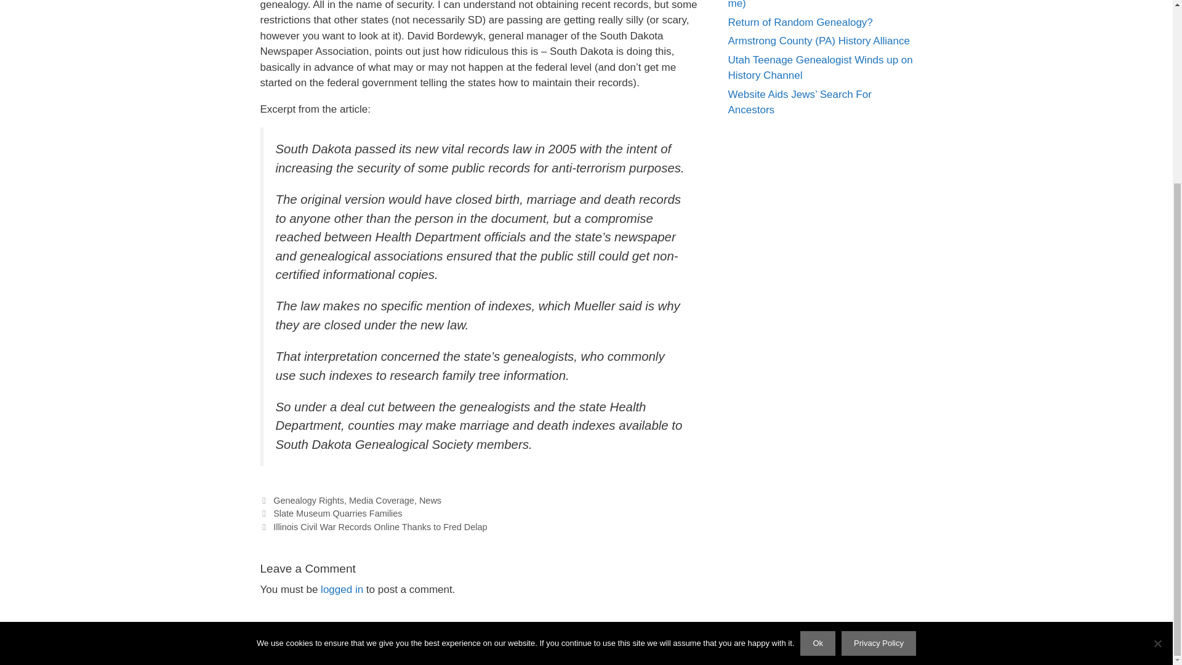  What do you see at coordinates (341, 589) in the screenshot?
I see `logged in` at bounding box center [341, 589].